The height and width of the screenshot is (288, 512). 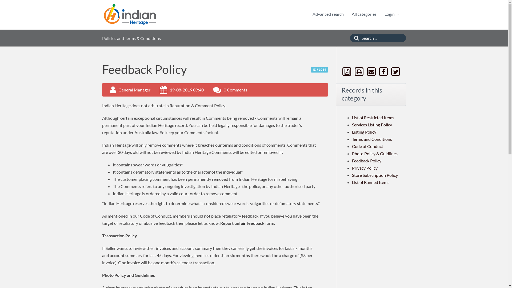 What do you see at coordinates (372, 125) in the screenshot?
I see `Services Listing Policy` at bounding box center [372, 125].